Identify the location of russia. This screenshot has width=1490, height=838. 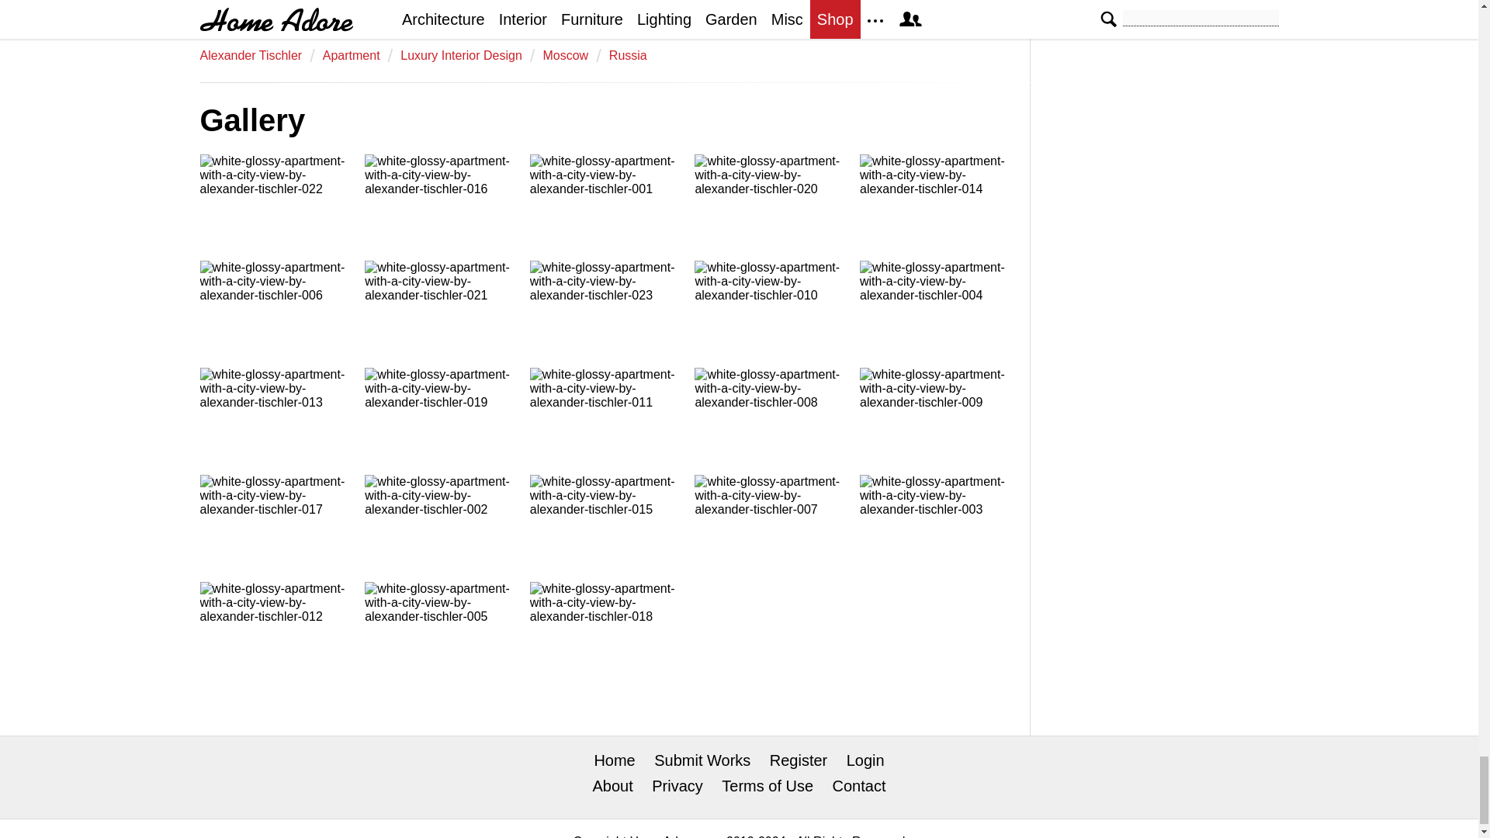
(628, 54).